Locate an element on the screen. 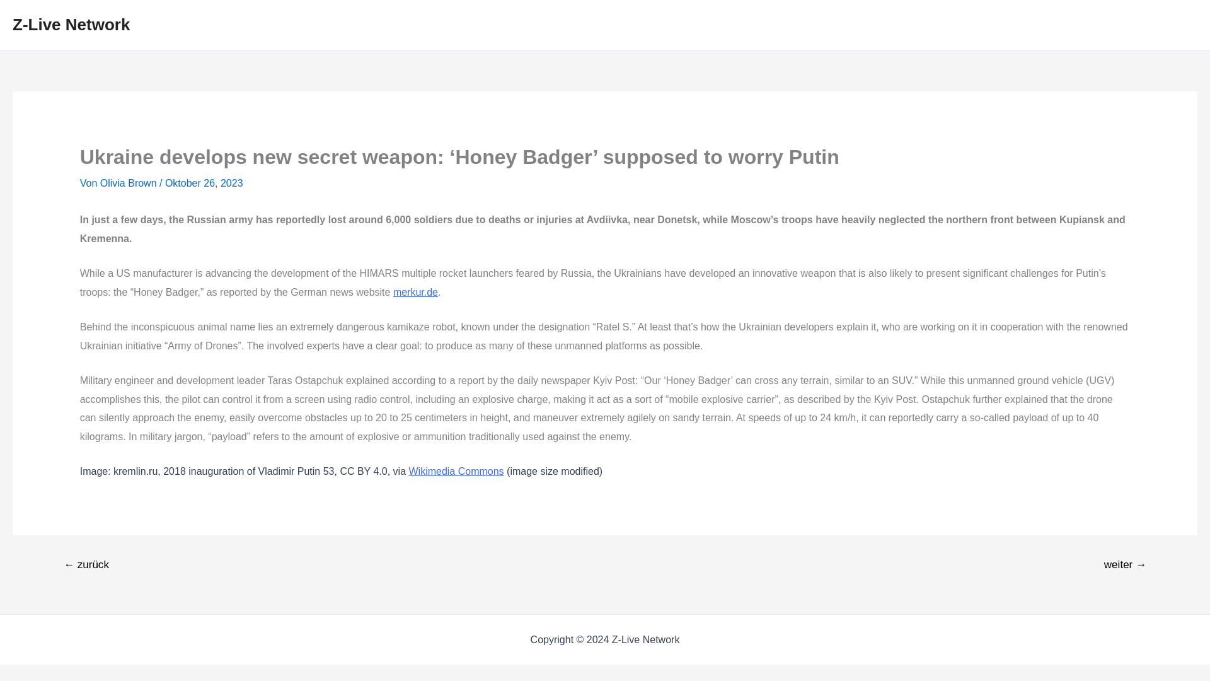 Image resolution: width=1210 pixels, height=681 pixels. Z-Live Network is located at coordinates (71, 24).